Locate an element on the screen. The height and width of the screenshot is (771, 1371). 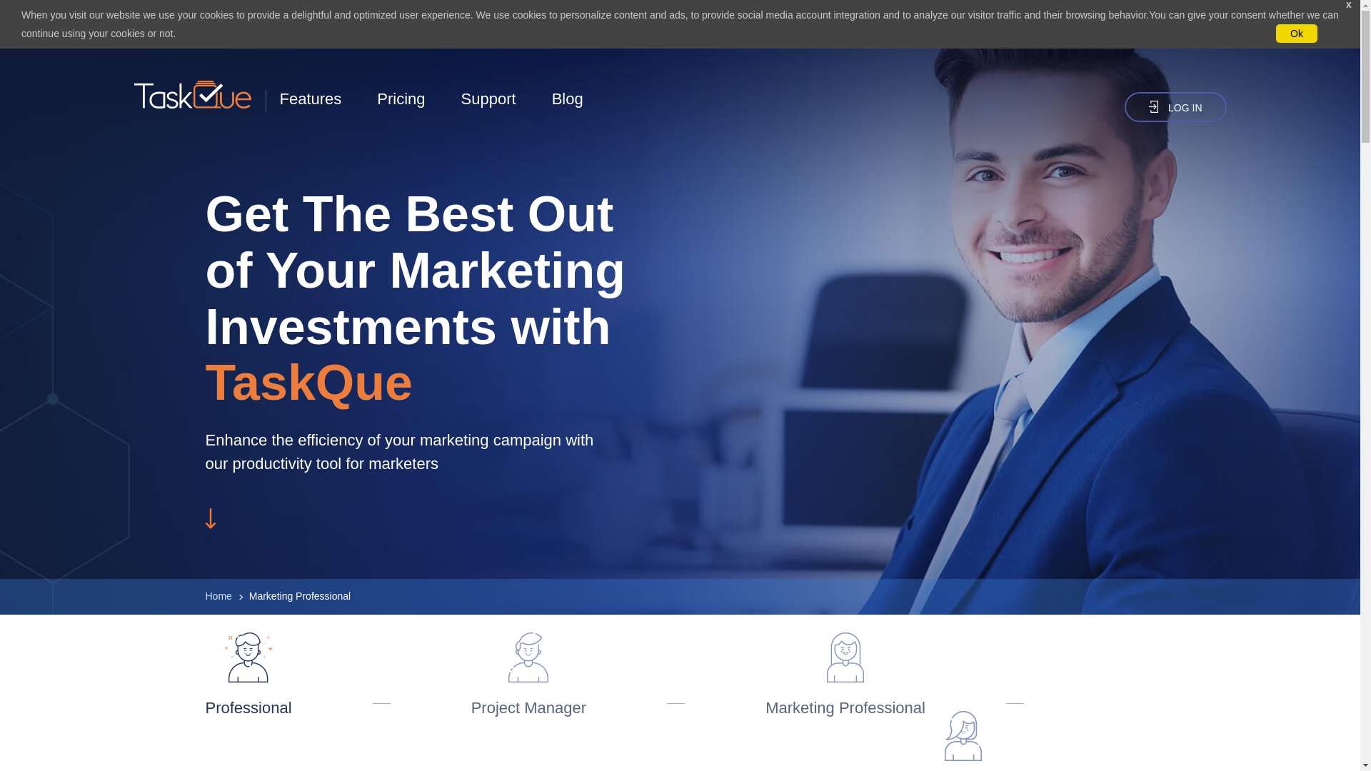
Ok is located at coordinates (1297, 33).